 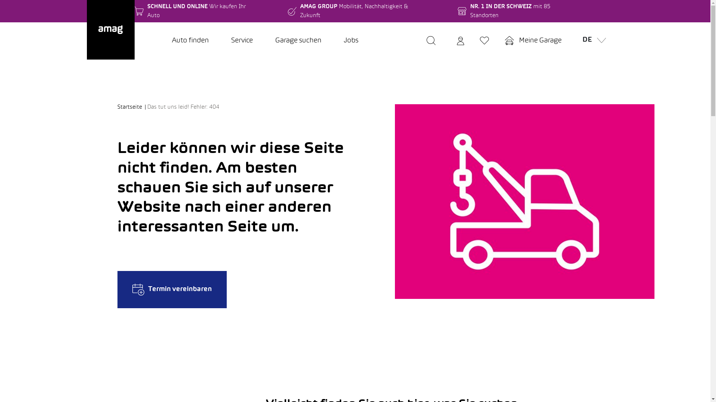 I want to click on Termin vereinbaren, so click(x=172, y=290).